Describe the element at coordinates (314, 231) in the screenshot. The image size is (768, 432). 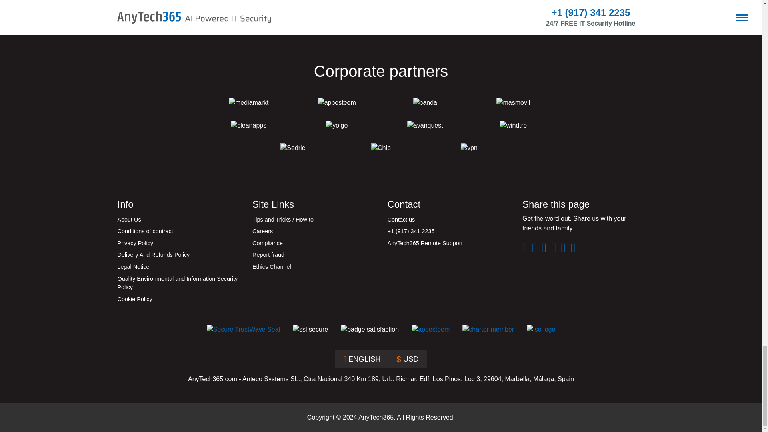
I see `Careers` at that location.